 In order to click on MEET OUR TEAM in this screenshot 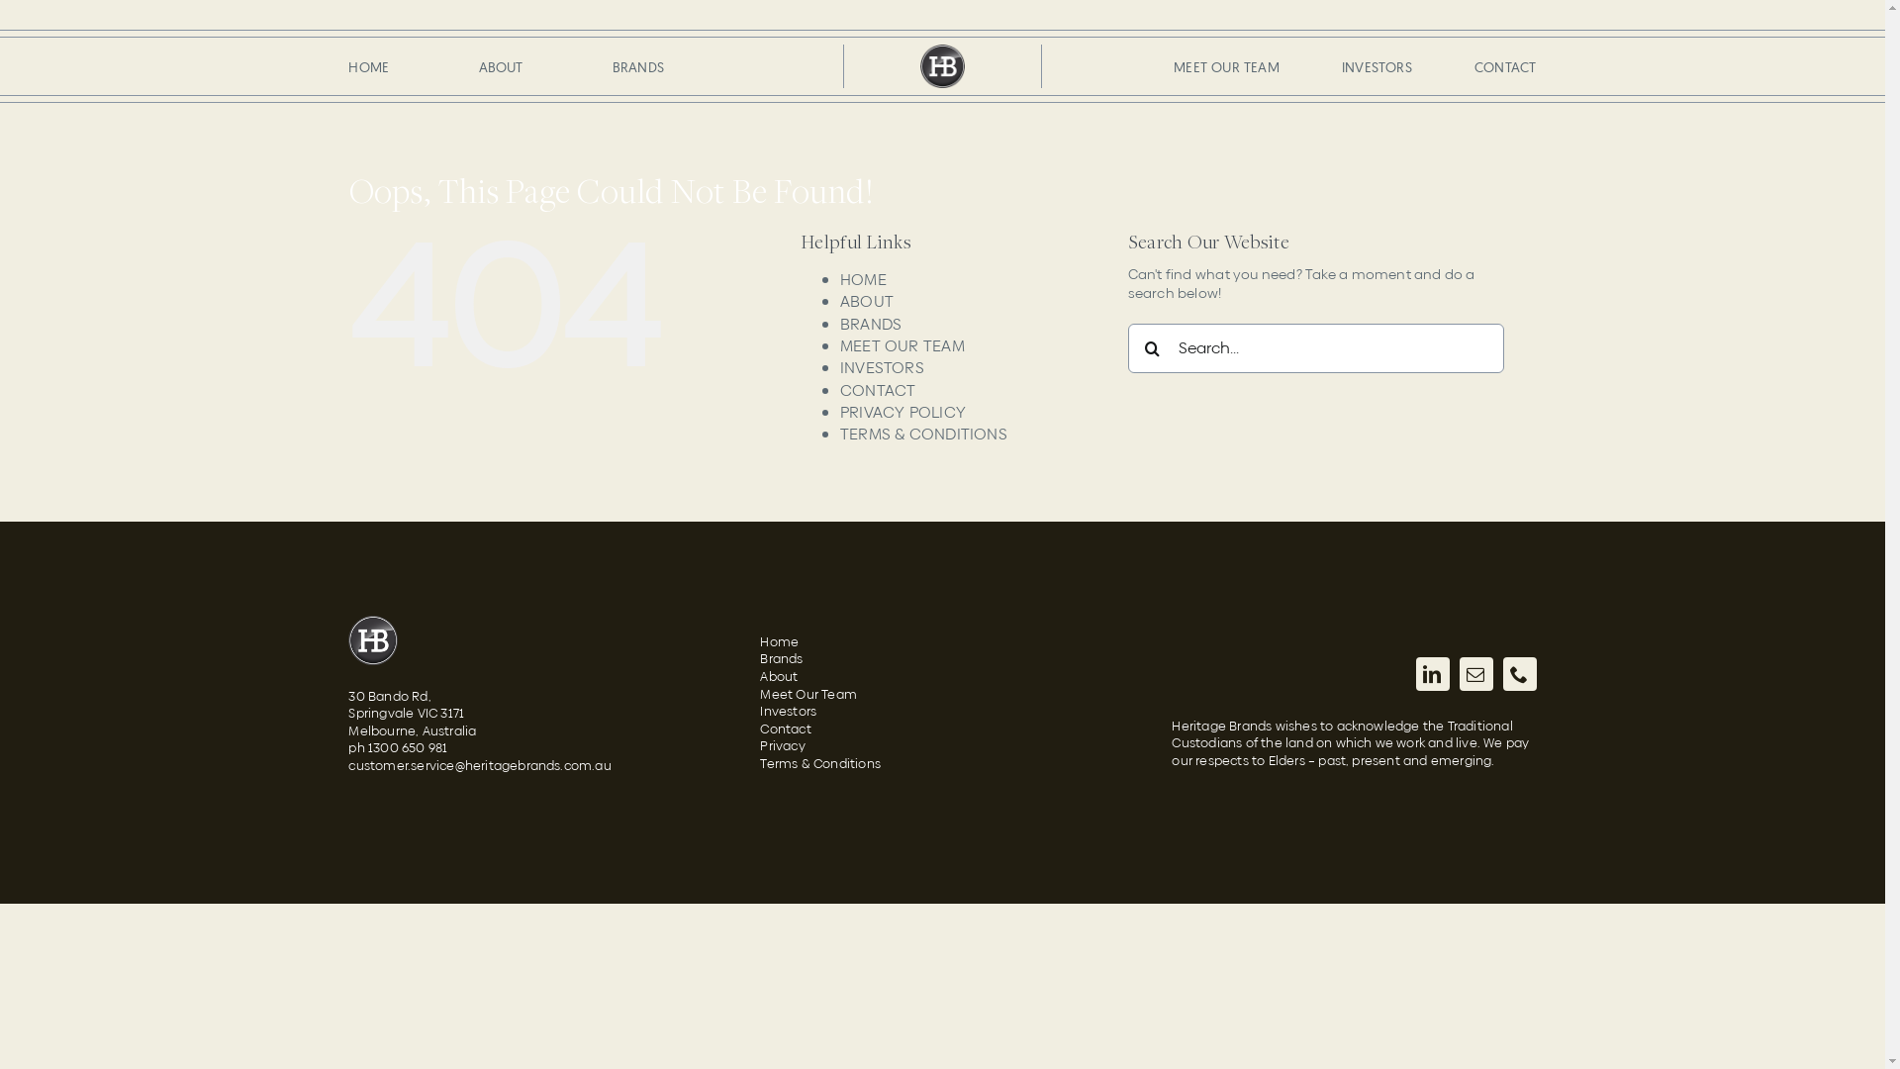, I will do `click(1227, 67)`.